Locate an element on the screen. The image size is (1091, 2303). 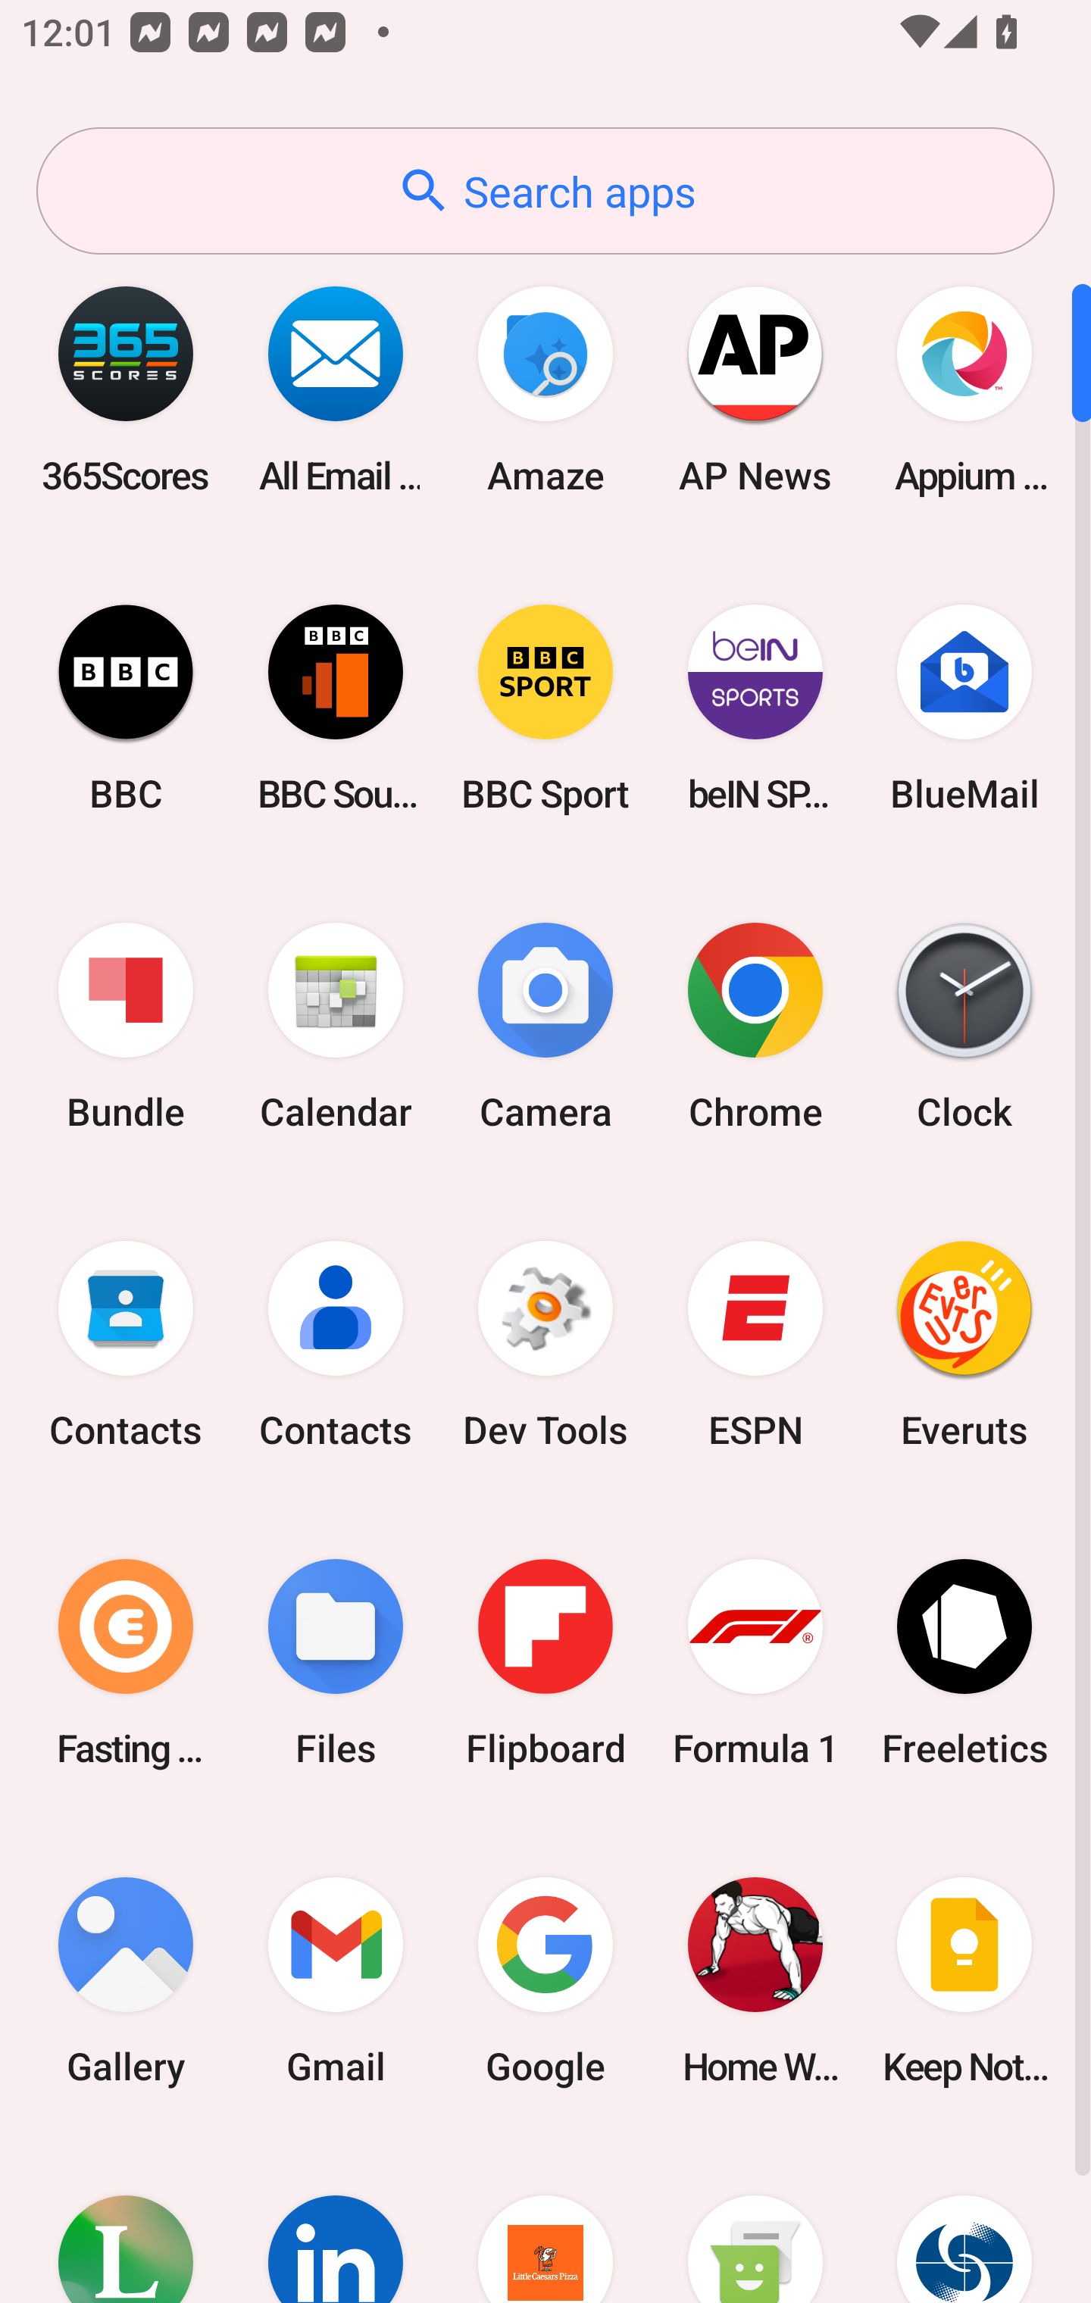
All Email Connect is located at coordinates (336, 389).